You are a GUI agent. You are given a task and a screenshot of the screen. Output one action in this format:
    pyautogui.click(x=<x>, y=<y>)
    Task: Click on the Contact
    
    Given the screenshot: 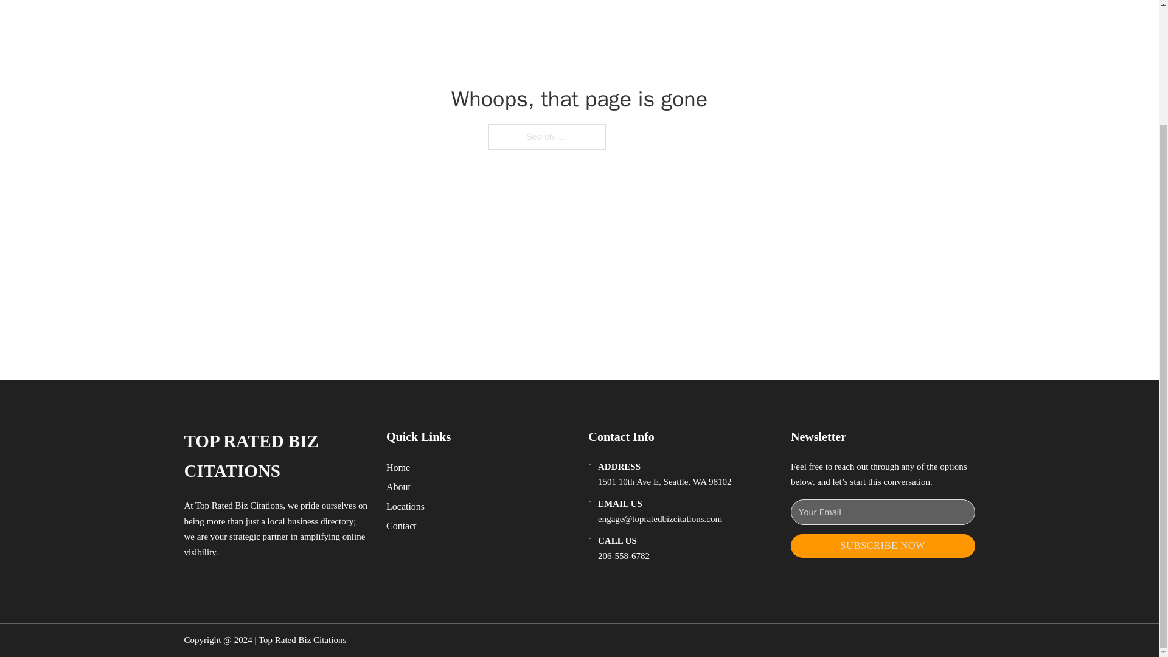 What is the action you would take?
    pyautogui.click(x=401, y=526)
    